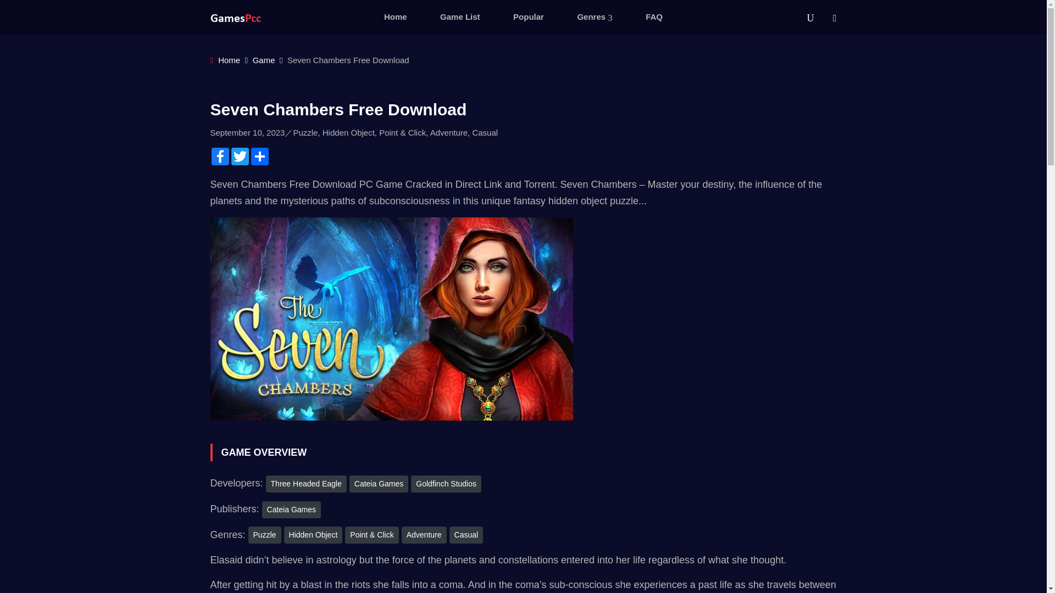 Image resolution: width=1055 pixels, height=593 pixels. I want to click on Popular, so click(528, 17).